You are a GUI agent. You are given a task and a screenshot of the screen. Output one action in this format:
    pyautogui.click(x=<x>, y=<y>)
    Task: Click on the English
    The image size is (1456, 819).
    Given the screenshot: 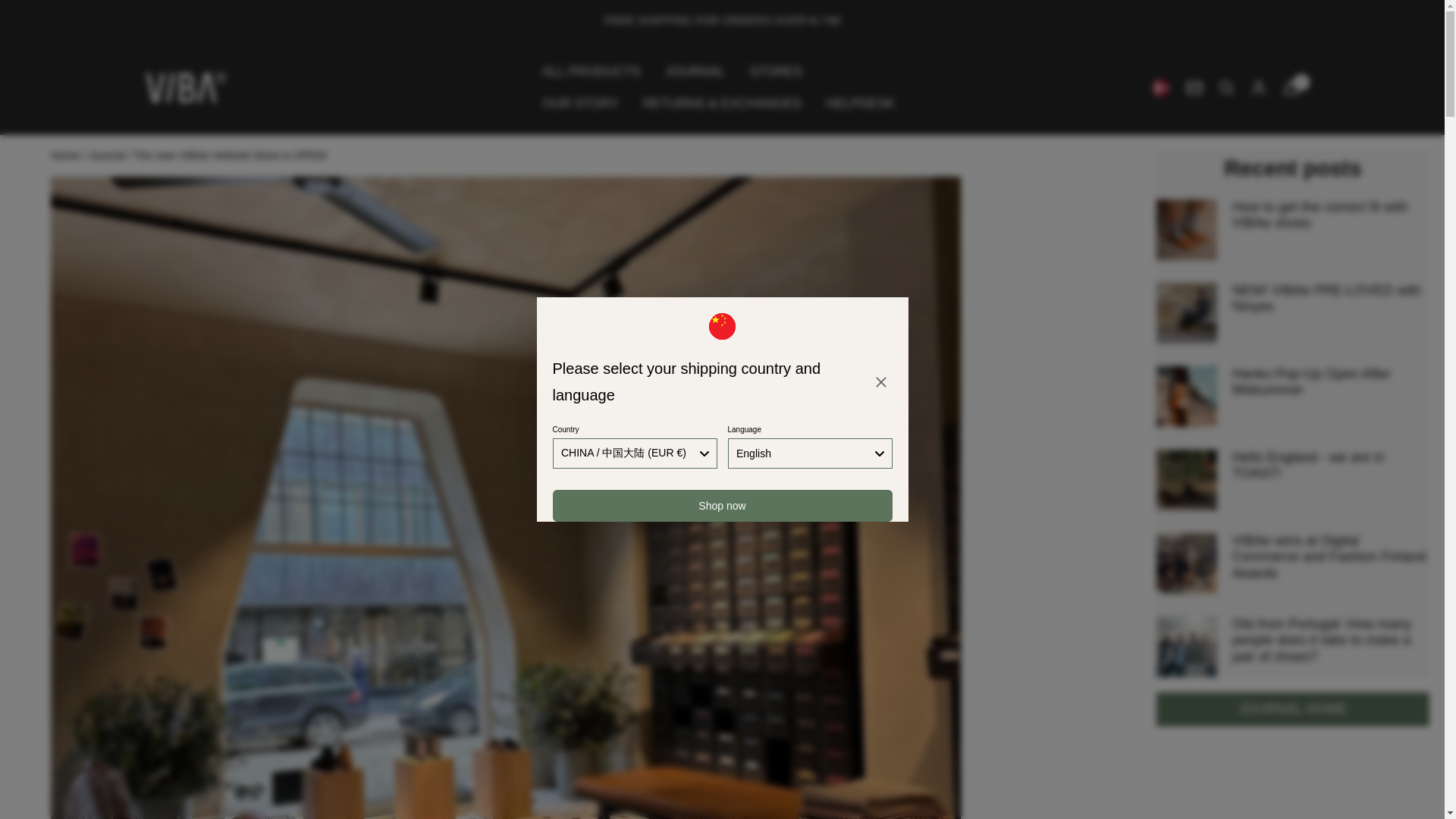 What is the action you would take?
    pyautogui.click(x=810, y=453)
    